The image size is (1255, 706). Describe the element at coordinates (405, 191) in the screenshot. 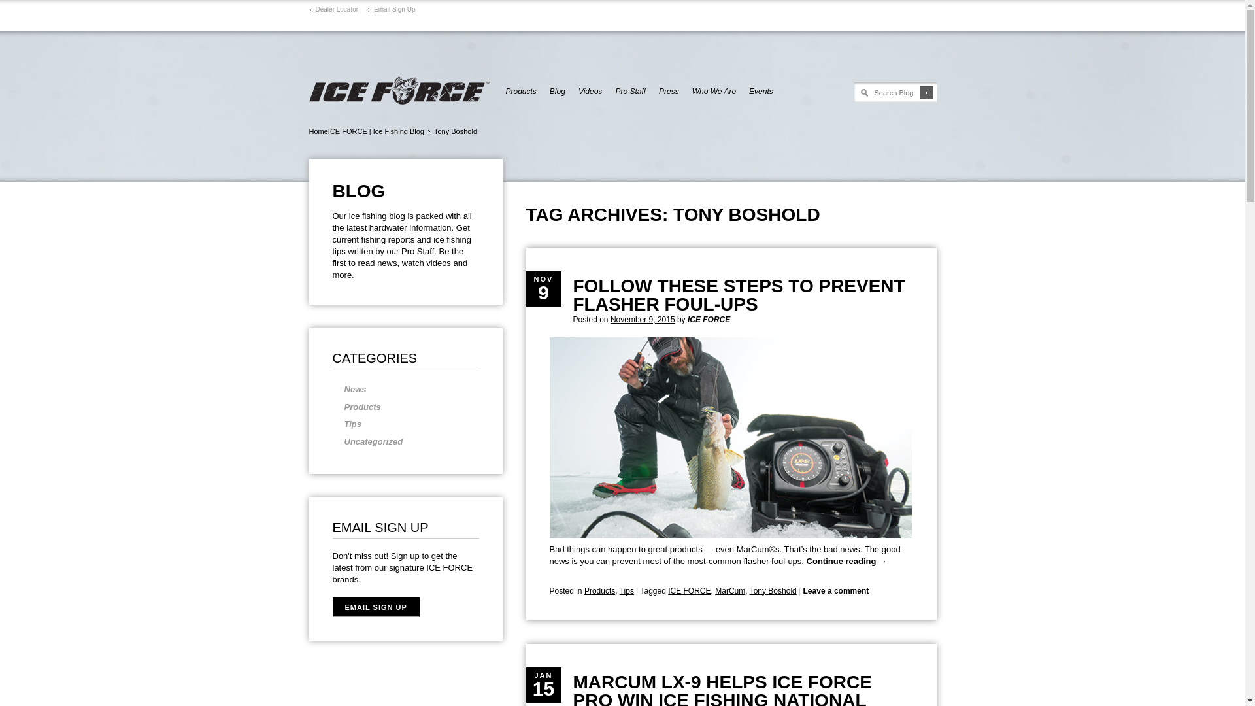

I see `BLOG` at that location.